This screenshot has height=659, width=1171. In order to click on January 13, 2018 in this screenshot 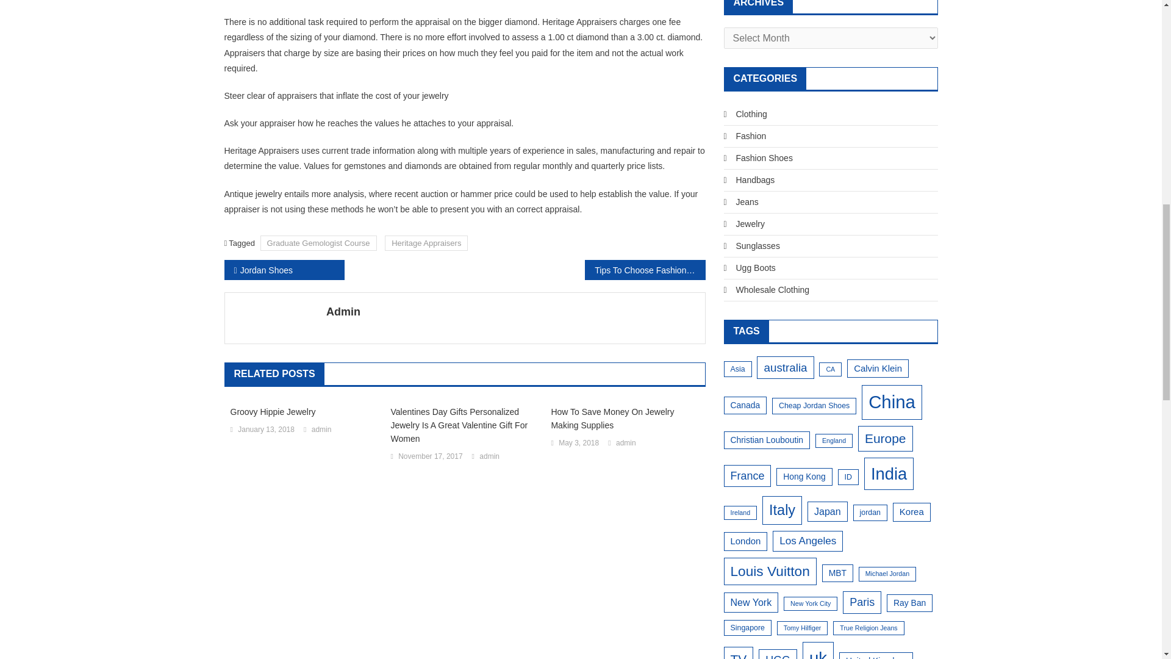, I will do `click(266, 430)`.